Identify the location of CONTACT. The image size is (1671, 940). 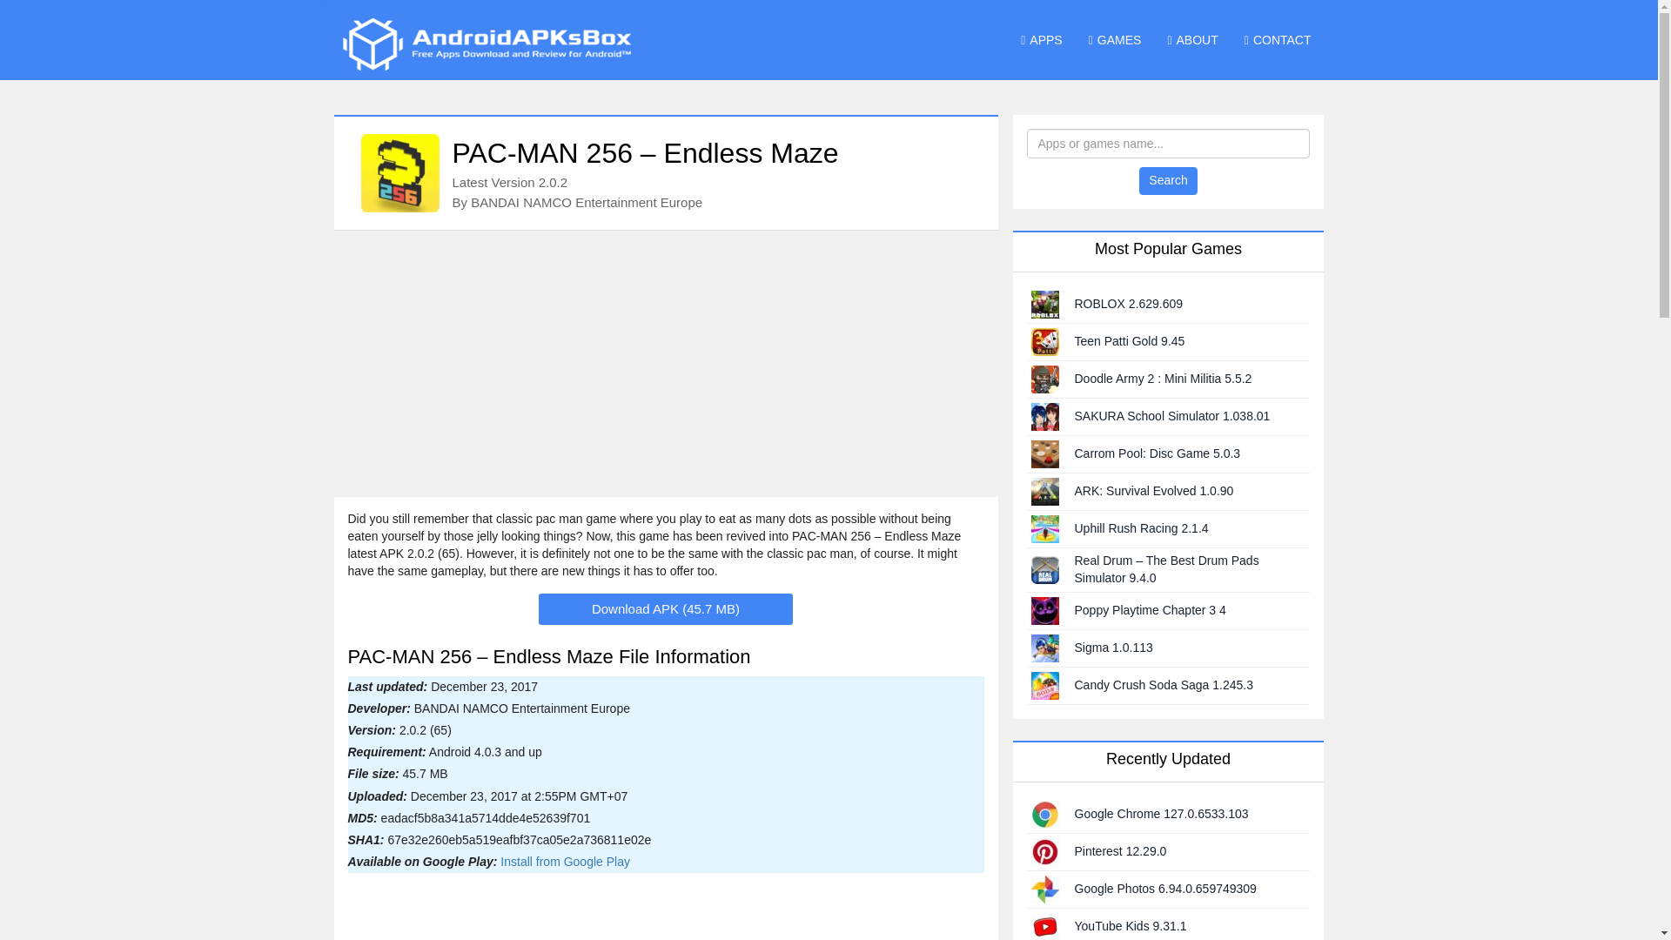
(1278, 40).